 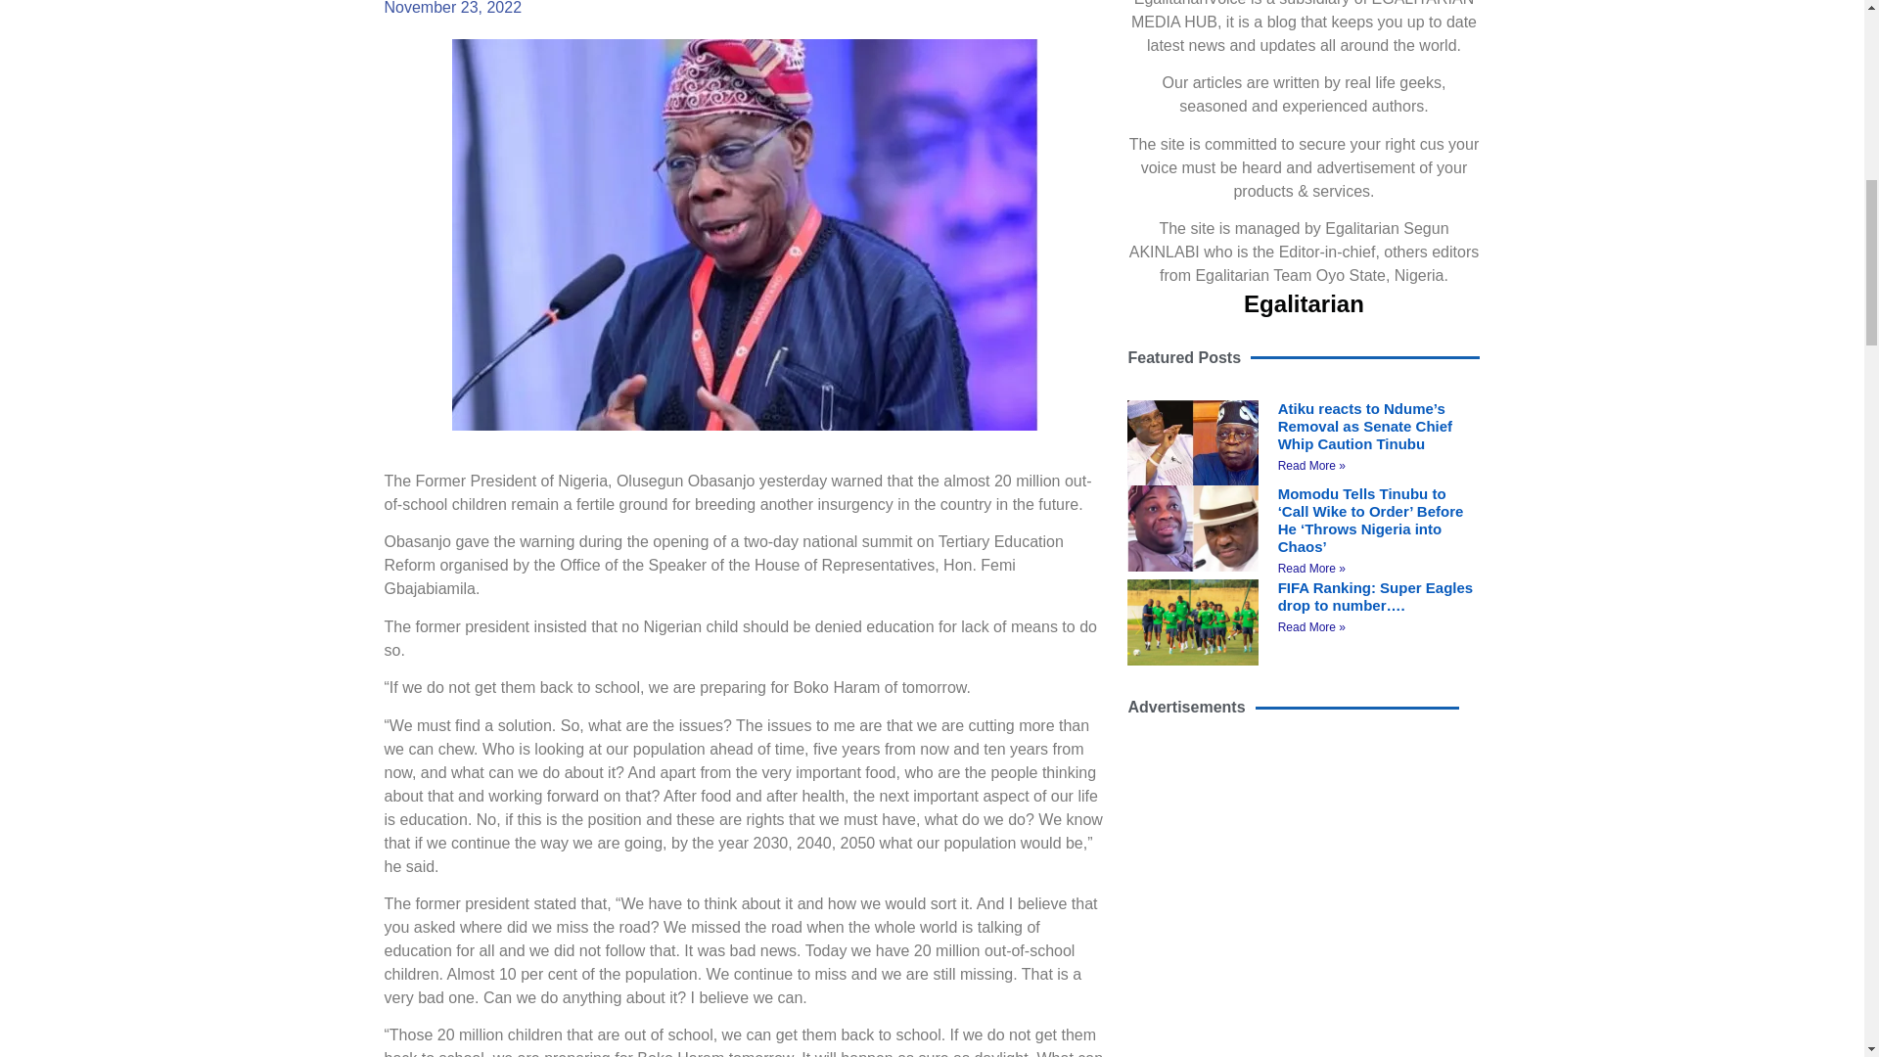 What do you see at coordinates (452, 10) in the screenshot?
I see `November 23, 2022` at bounding box center [452, 10].